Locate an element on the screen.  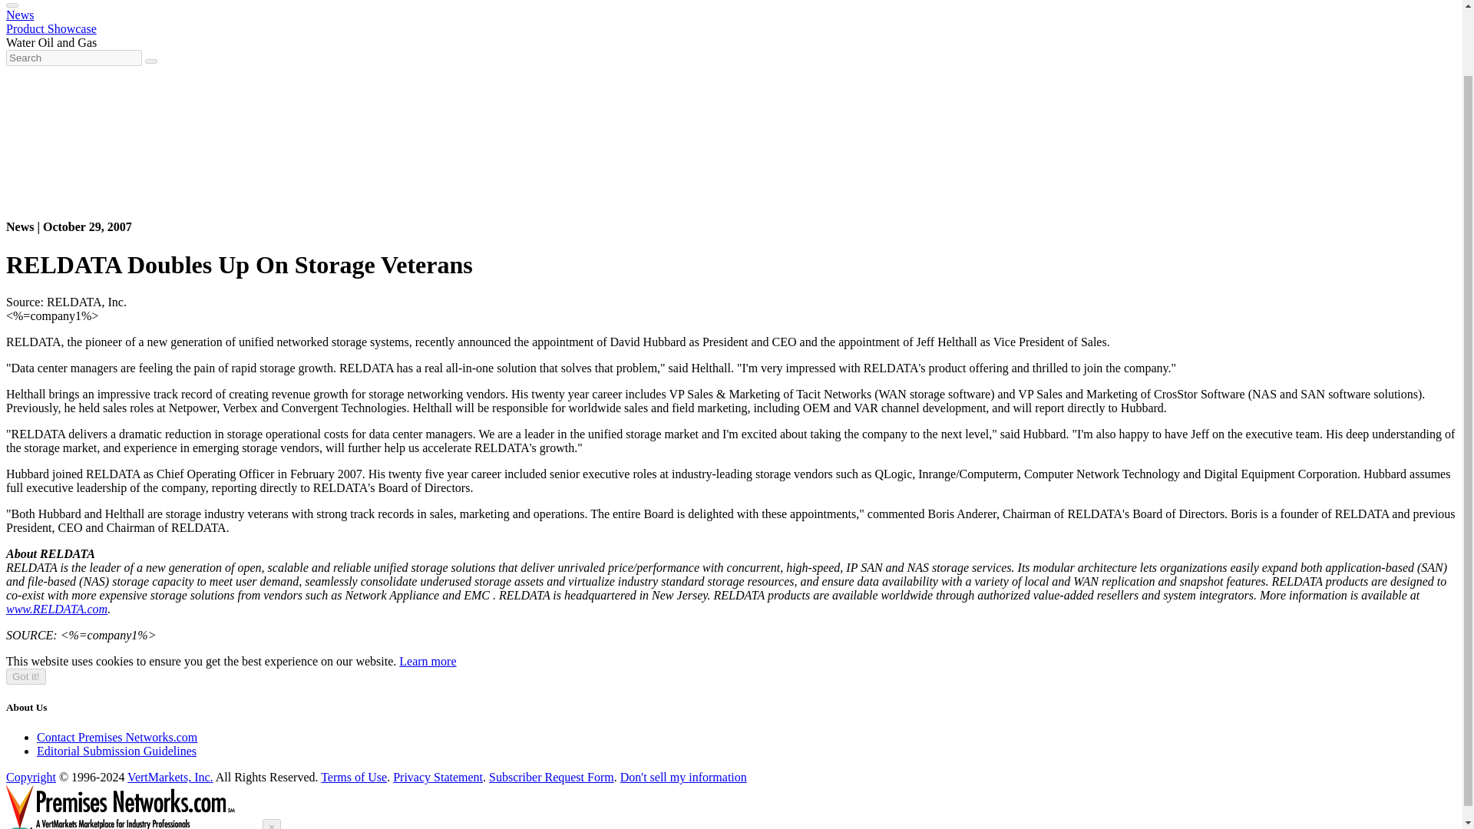
Editorial Submission Guidelines is located at coordinates (117, 751).